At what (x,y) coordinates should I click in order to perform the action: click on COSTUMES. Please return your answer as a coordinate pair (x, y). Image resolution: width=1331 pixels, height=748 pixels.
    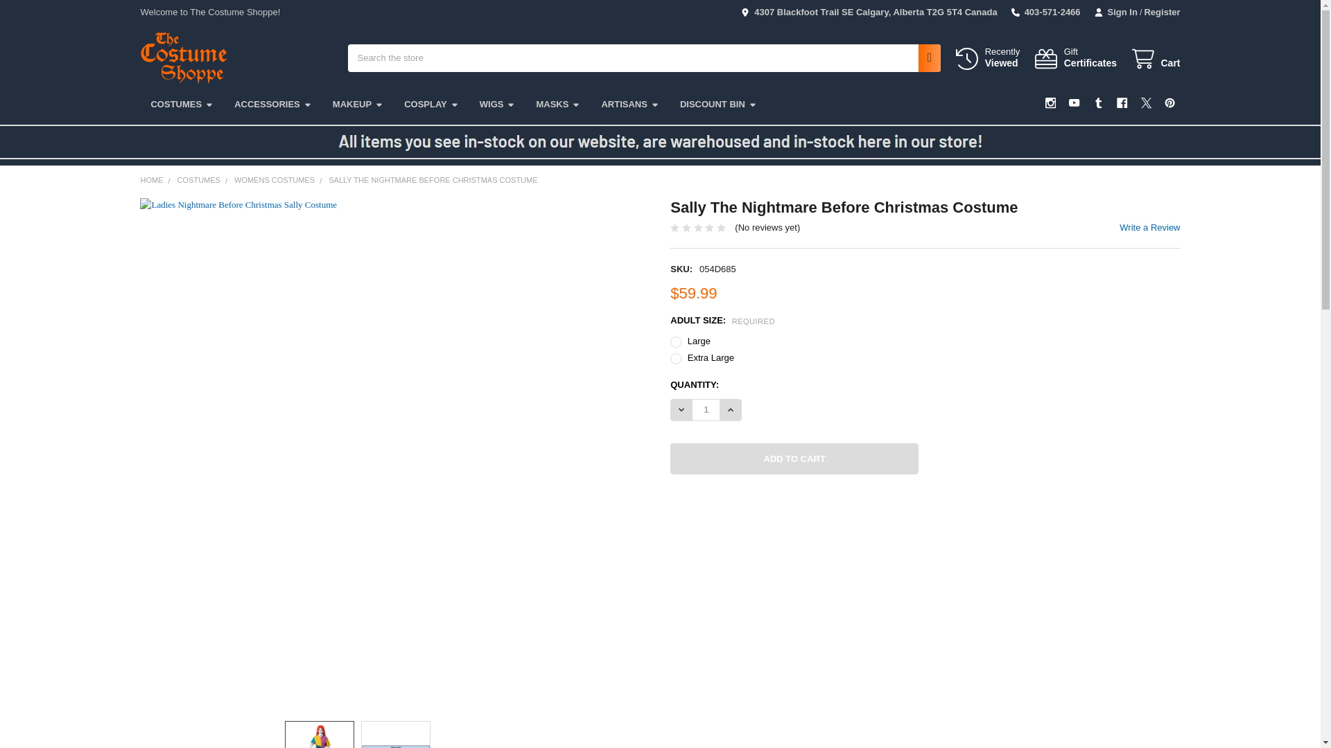
    Looking at the image, I should click on (987, 58).